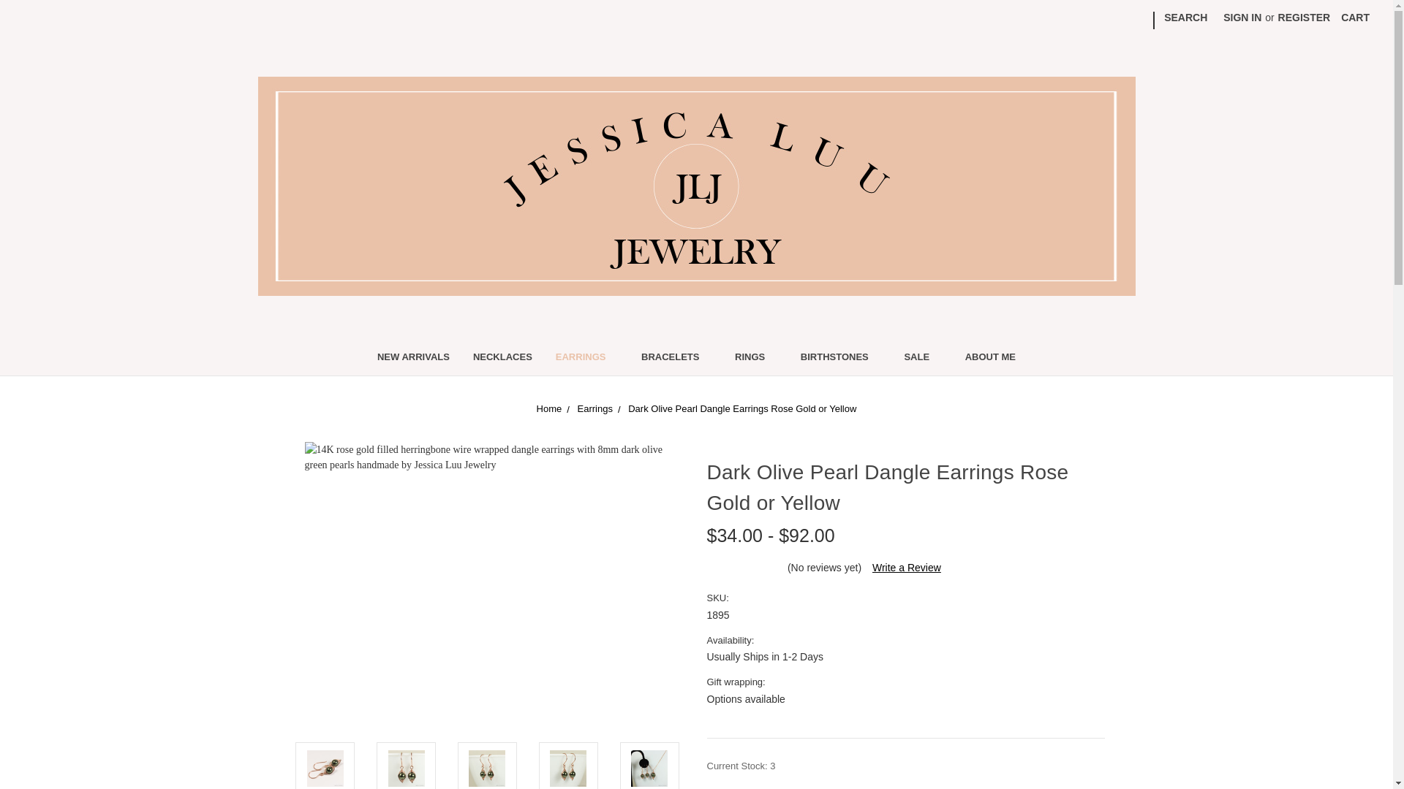 The image size is (1404, 789). What do you see at coordinates (586, 358) in the screenshot?
I see `EARRINGS` at bounding box center [586, 358].